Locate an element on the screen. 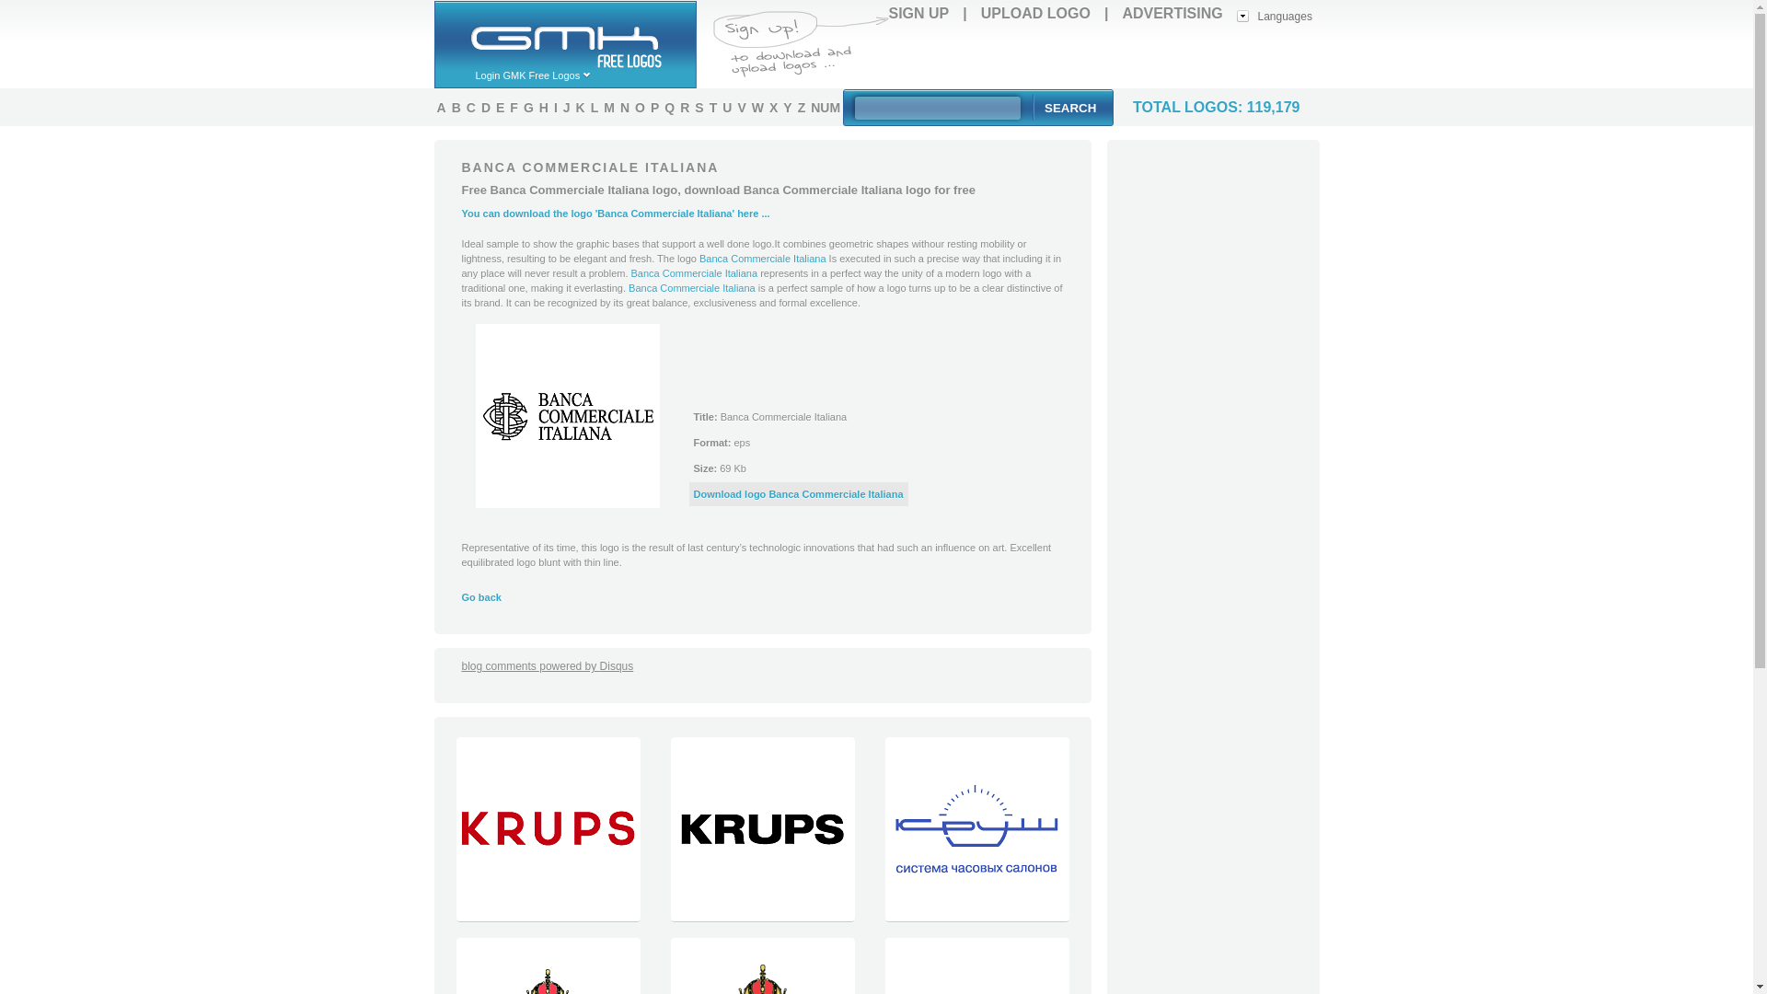  Download Banca Commerciale Italiana is located at coordinates (799, 494).